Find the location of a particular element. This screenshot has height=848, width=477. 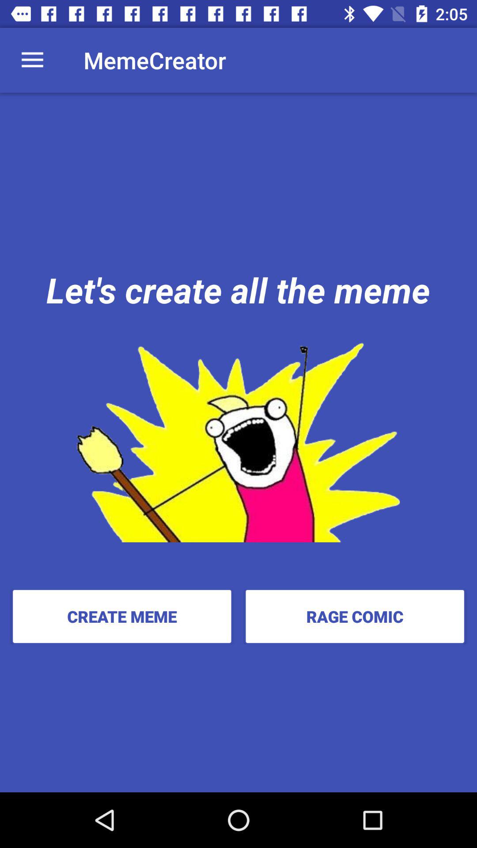

click the rage comic item is located at coordinates (355, 616).